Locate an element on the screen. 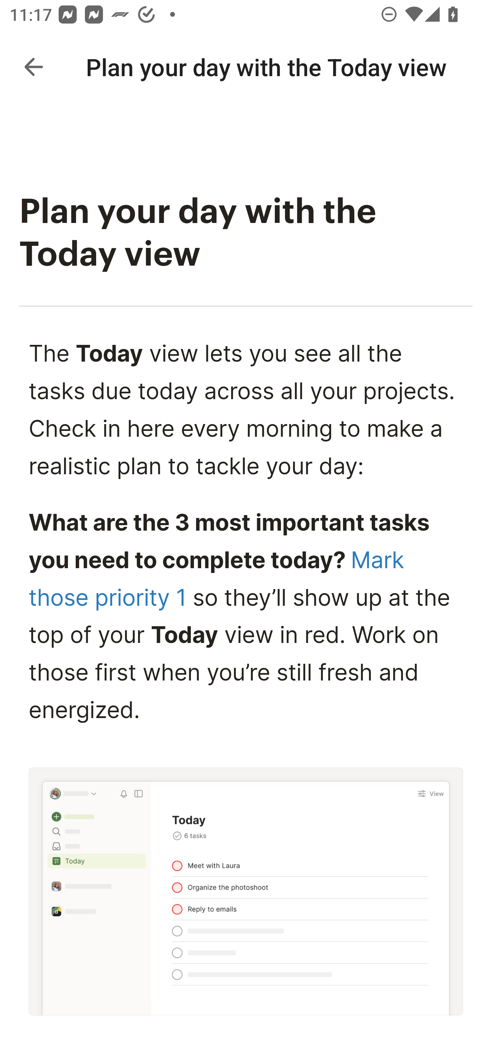 Image resolution: width=491 pixels, height=1038 pixels. priorities-web.png is located at coordinates (246, 892).